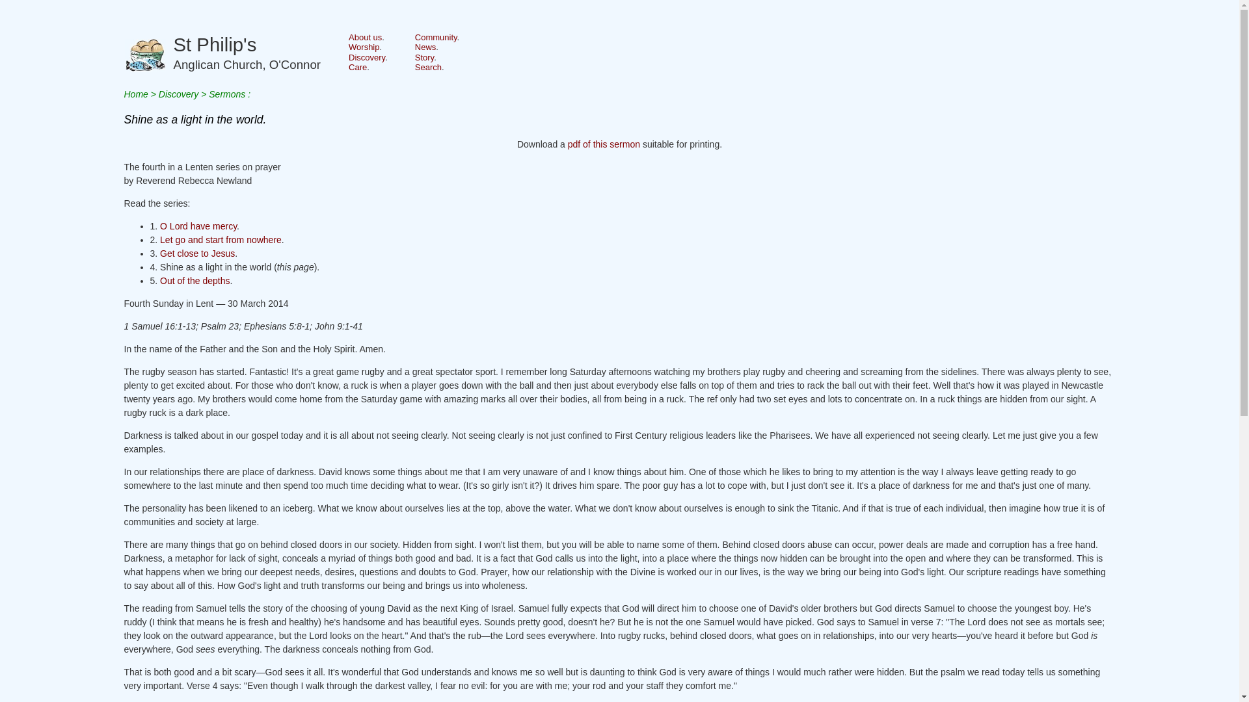 This screenshot has height=702, width=1249. Describe the element at coordinates (198, 226) in the screenshot. I see `Out of the depths` at that location.